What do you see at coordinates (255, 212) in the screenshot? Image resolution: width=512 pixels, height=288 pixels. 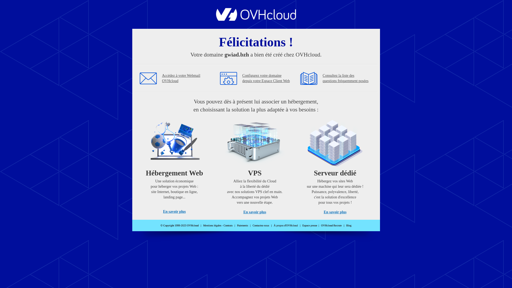 I see `En savoir plus` at bounding box center [255, 212].